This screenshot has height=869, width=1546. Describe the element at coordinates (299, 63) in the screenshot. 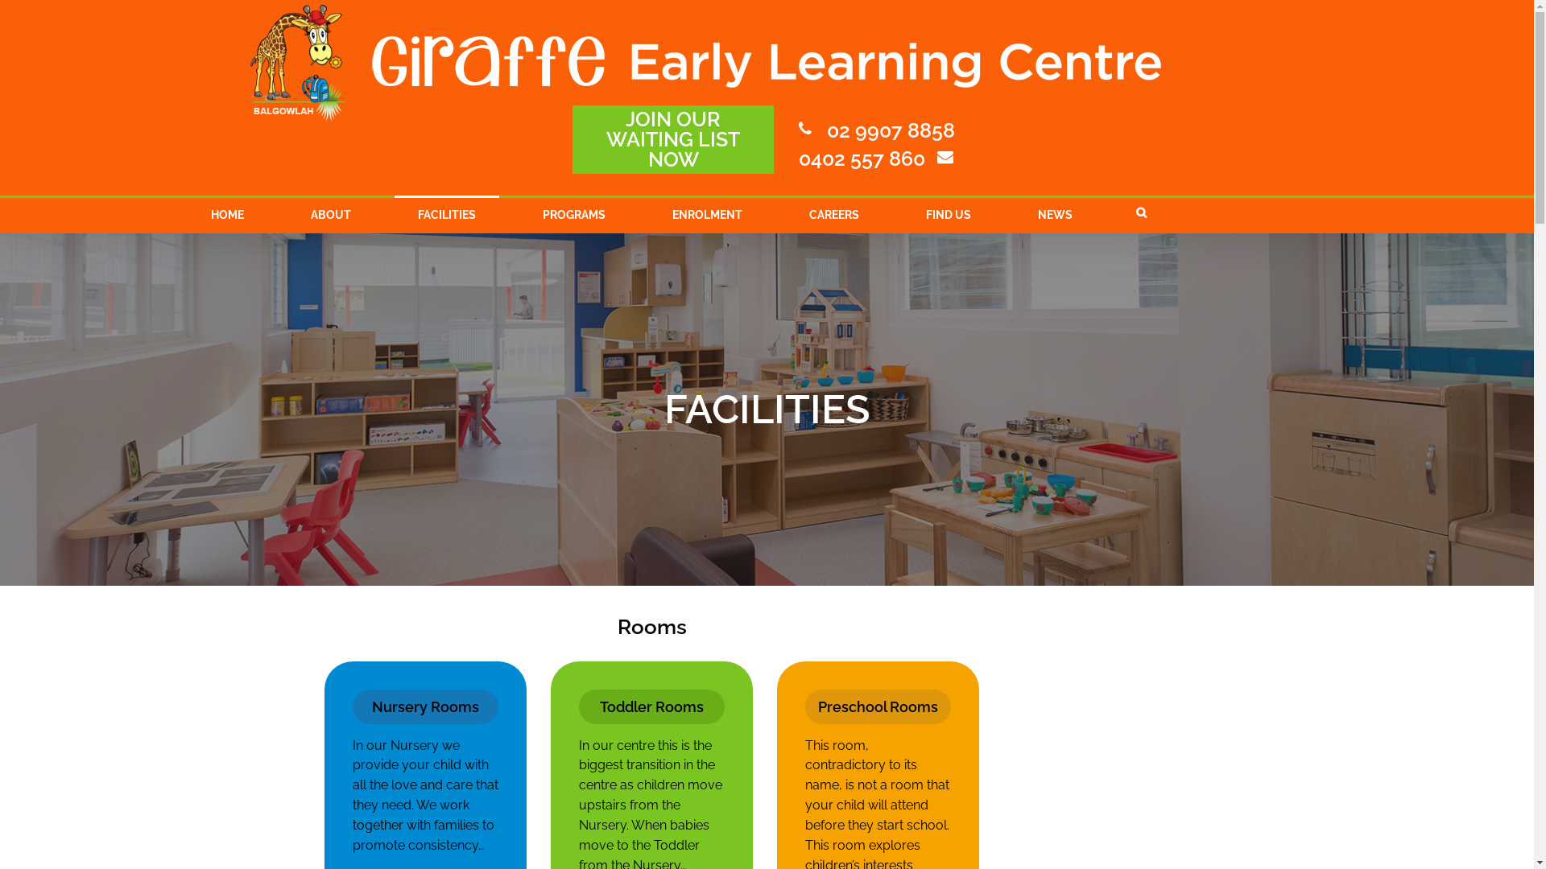

I see `Giraffe Early Learning Centre - Mosman` at that location.